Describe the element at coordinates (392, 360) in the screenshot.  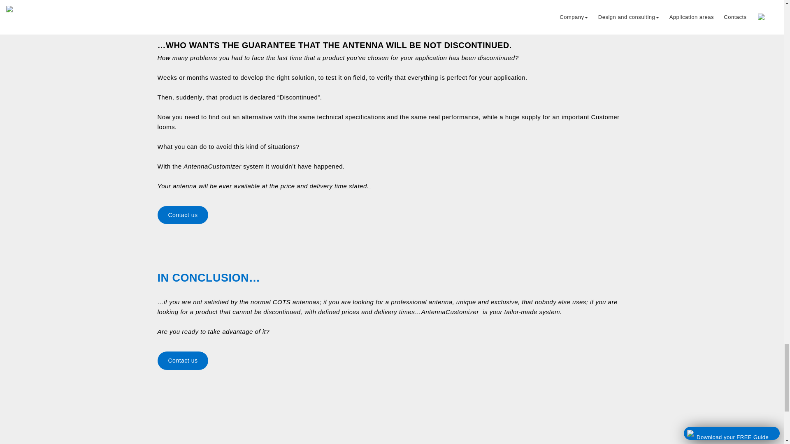
I see `Contact us` at that location.